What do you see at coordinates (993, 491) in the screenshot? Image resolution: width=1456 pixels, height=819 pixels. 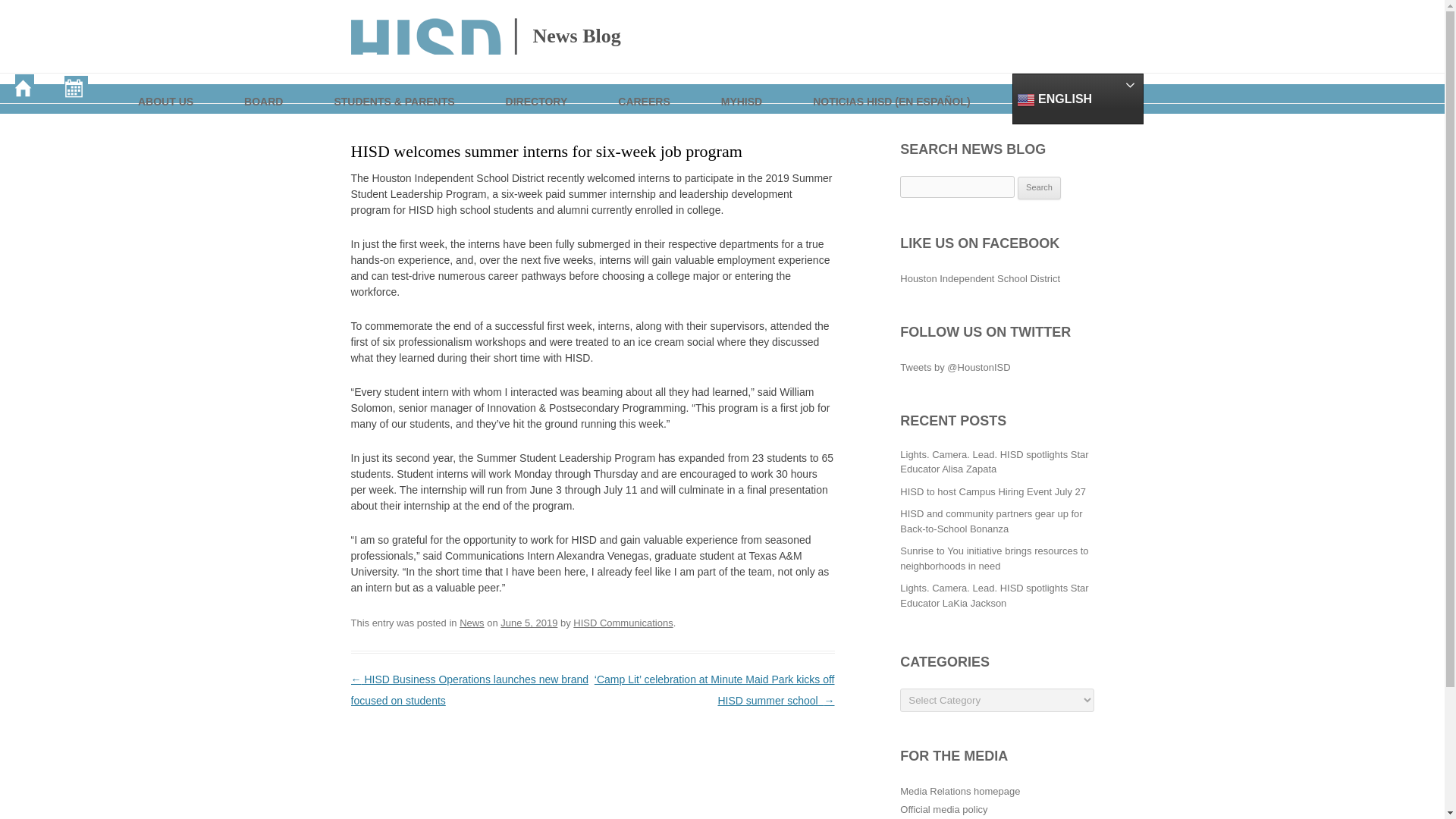 I see `HISD to host Campus Hiring Event July 27` at bounding box center [993, 491].